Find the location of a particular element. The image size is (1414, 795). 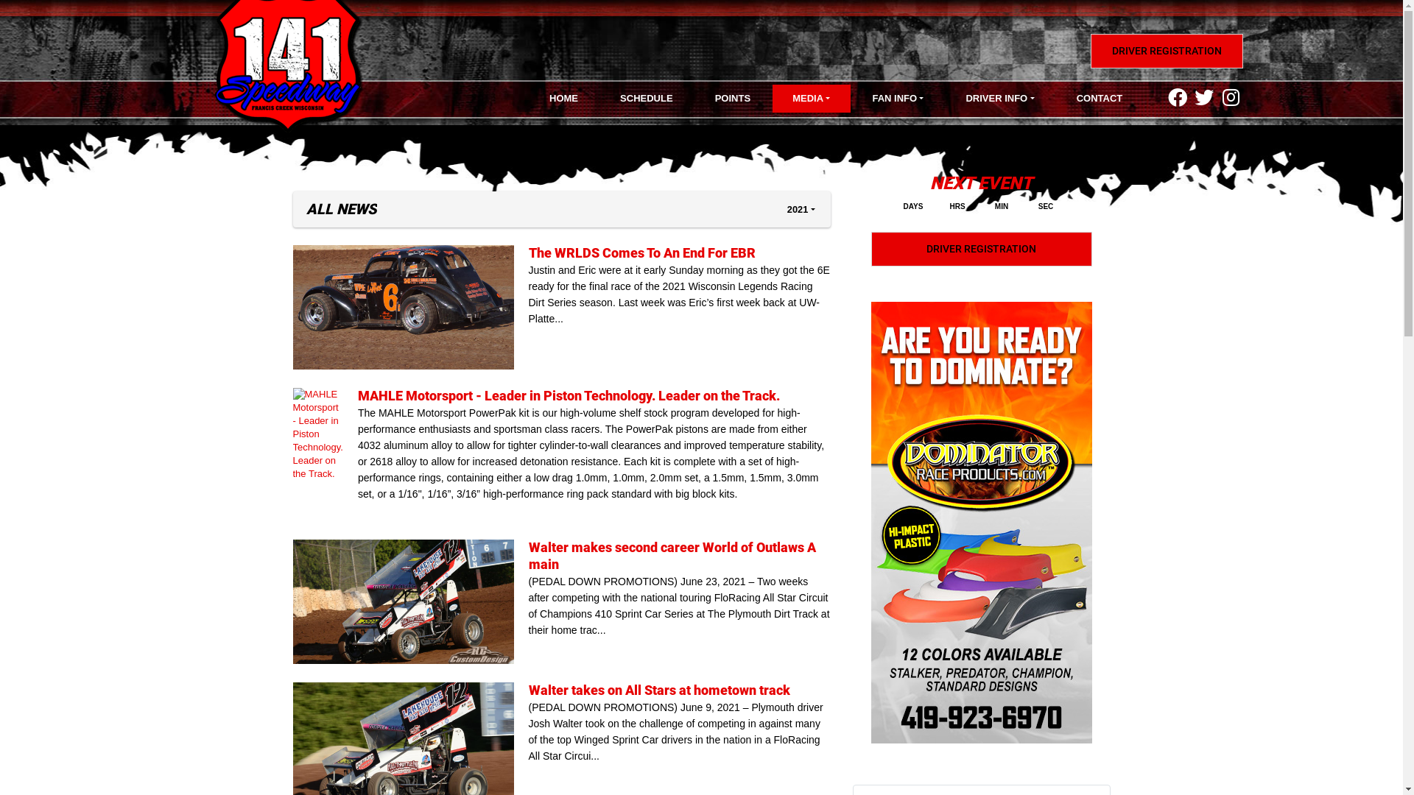

SCHEDULE is located at coordinates (647, 99).